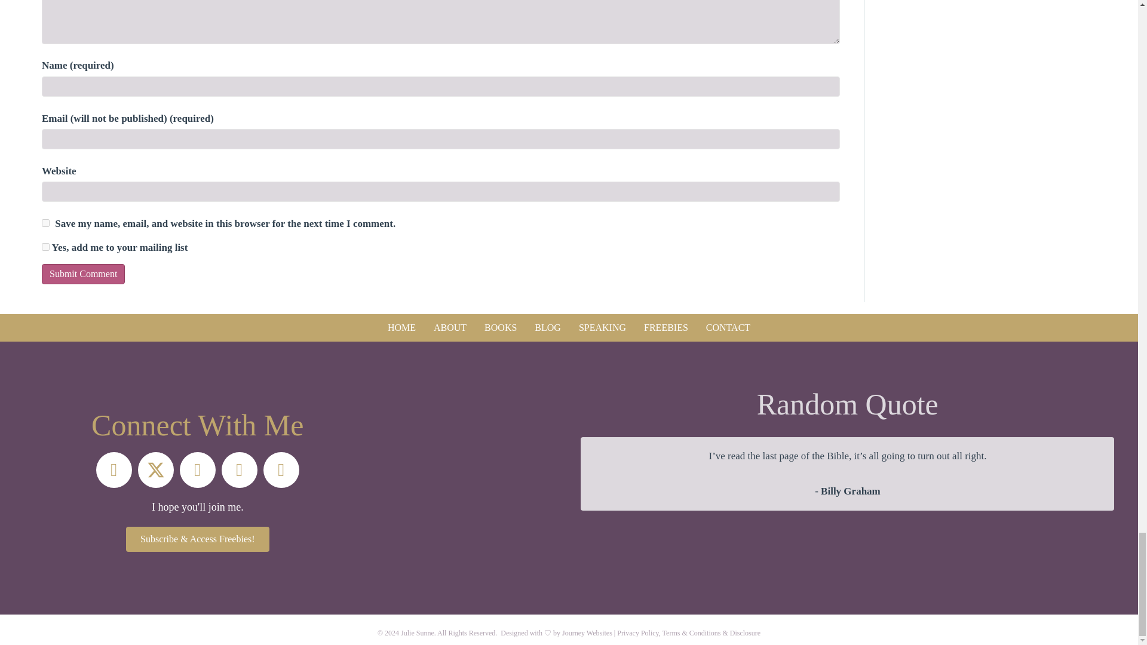  Describe the element at coordinates (45, 247) in the screenshot. I see `1` at that location.